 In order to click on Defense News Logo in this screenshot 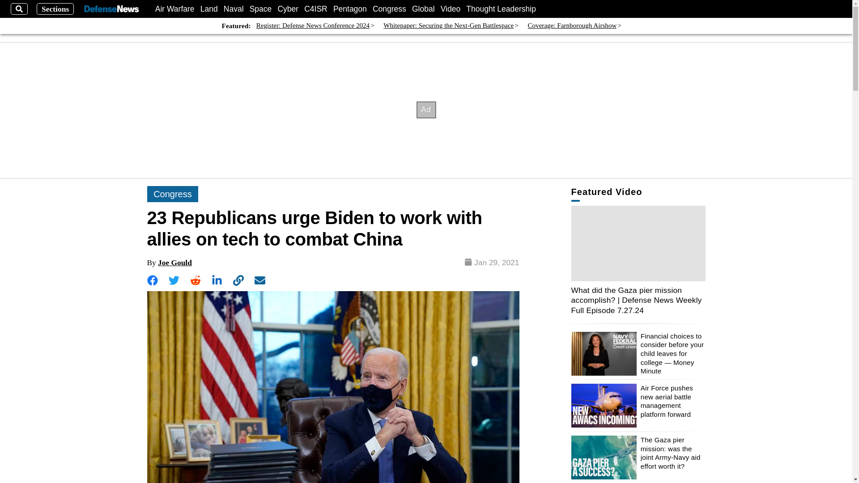, I will do `click(111, 9)`.